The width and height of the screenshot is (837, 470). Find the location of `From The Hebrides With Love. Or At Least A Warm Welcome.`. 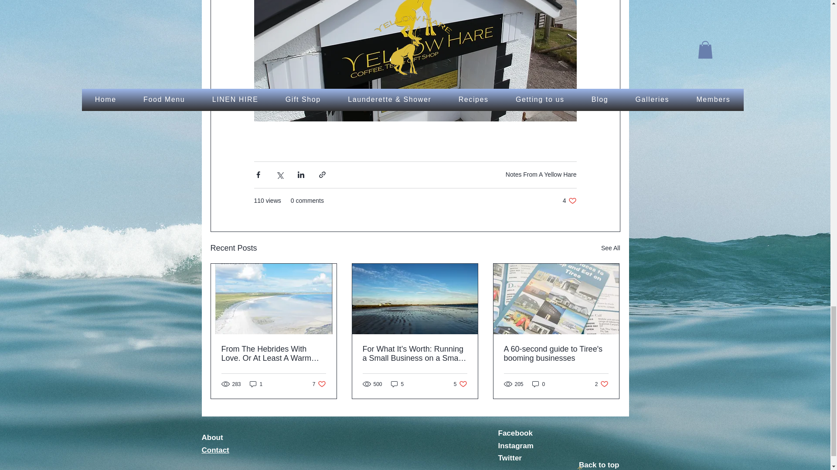

From The Hebrides With Love. Or At Least A Warm Welcome. is located at coordinates (319, 384).